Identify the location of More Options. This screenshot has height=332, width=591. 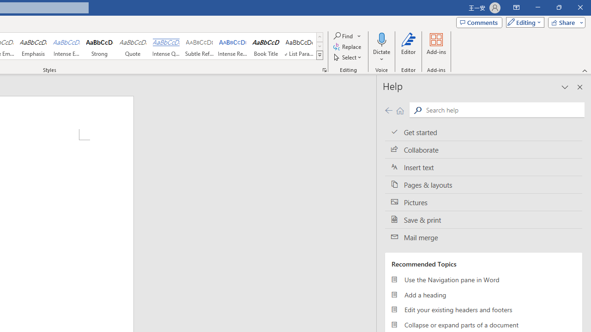
(381, 56).